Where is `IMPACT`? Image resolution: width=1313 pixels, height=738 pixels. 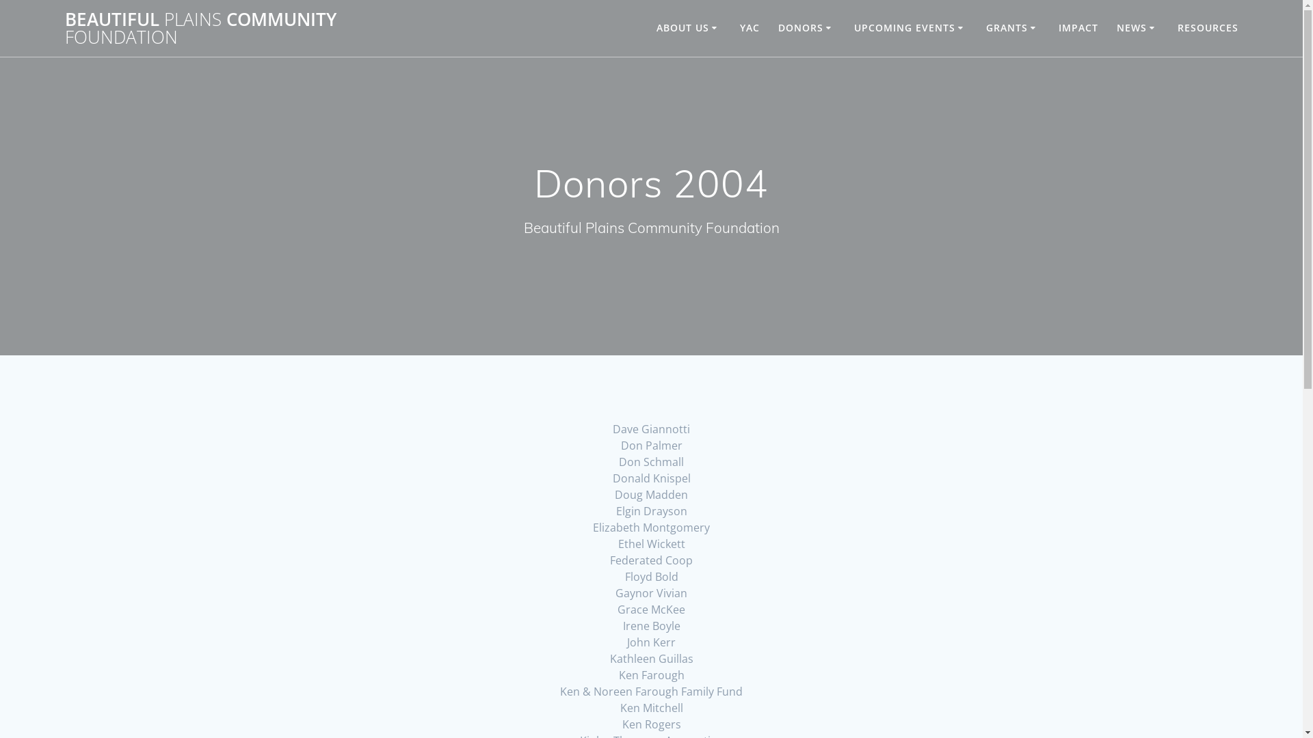
IMPACT is located at coordinates (1078, 28).